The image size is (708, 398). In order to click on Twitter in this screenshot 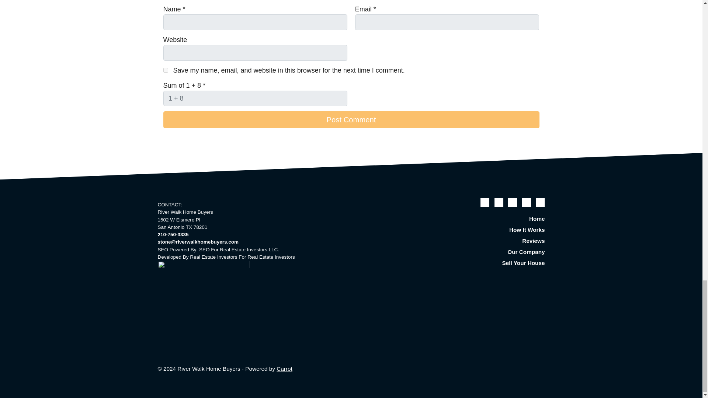, I will do `click(485, 202)`.